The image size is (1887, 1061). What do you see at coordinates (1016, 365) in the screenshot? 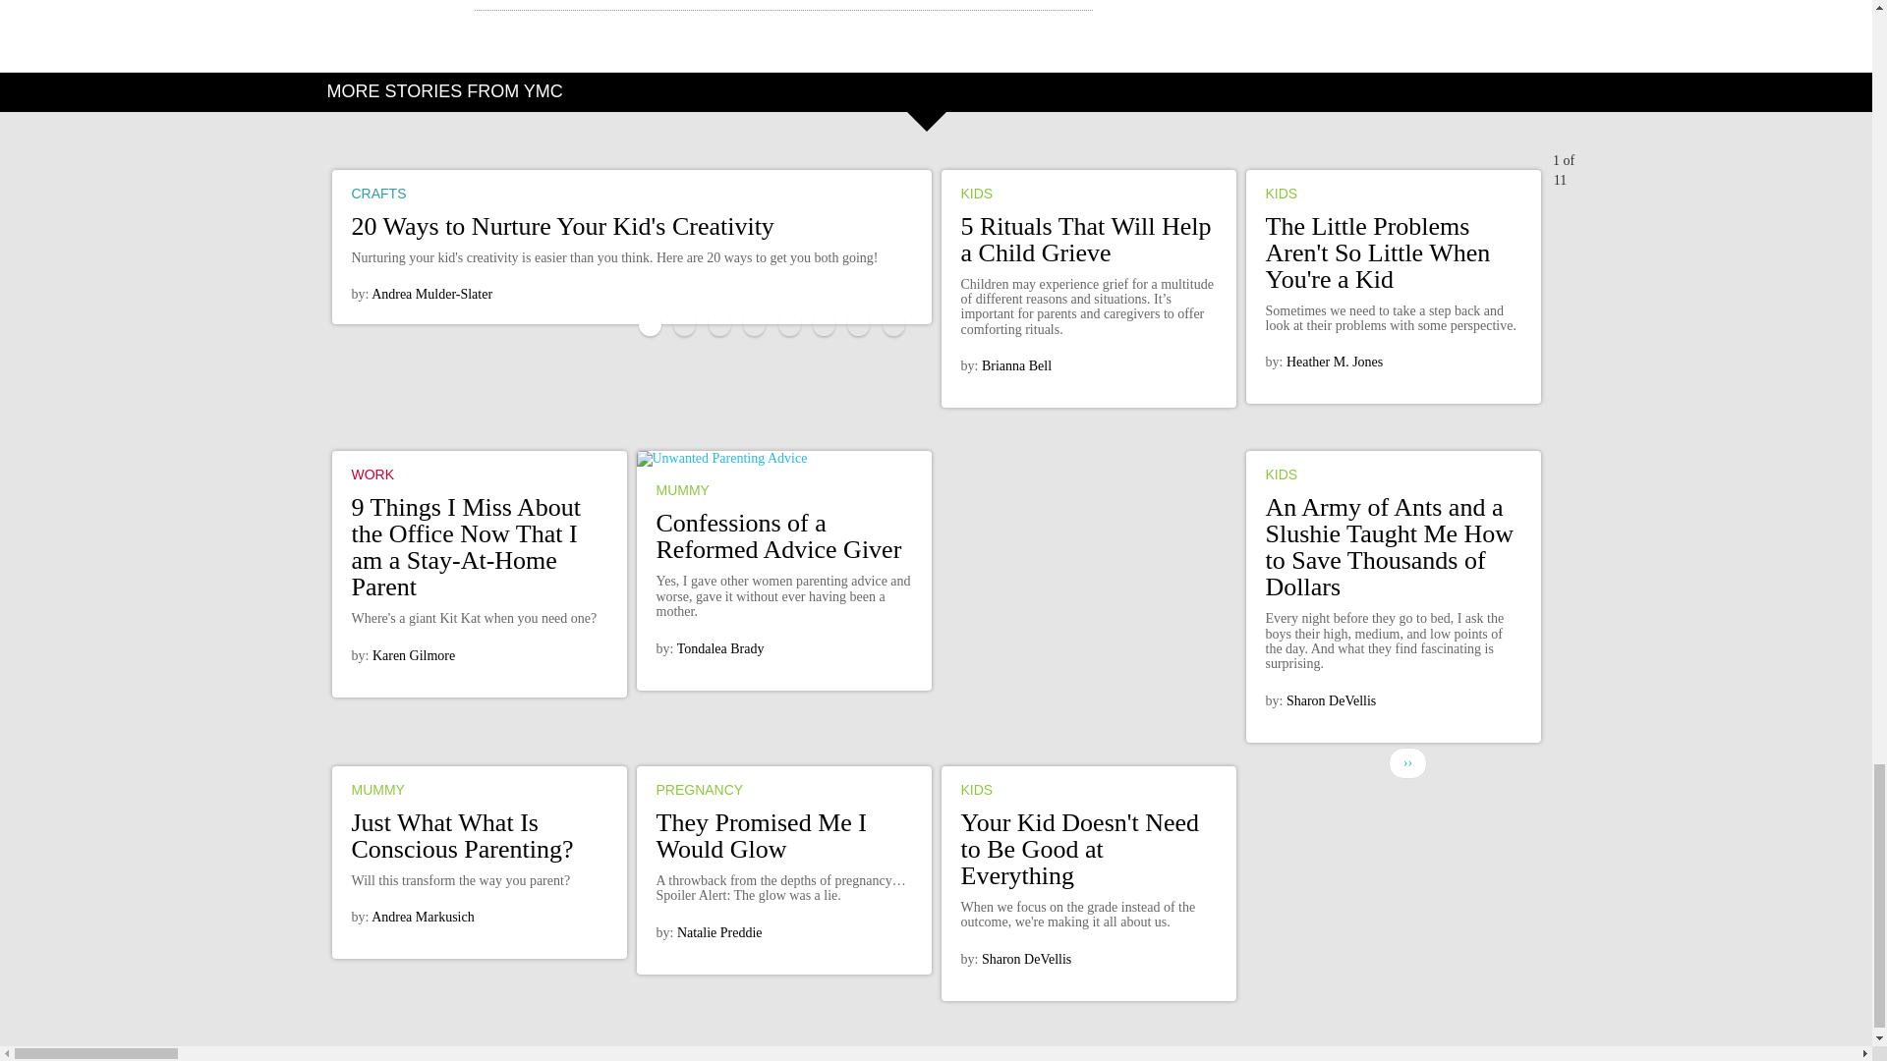
I see `View user profile.` at bounding box center [1016, 365].